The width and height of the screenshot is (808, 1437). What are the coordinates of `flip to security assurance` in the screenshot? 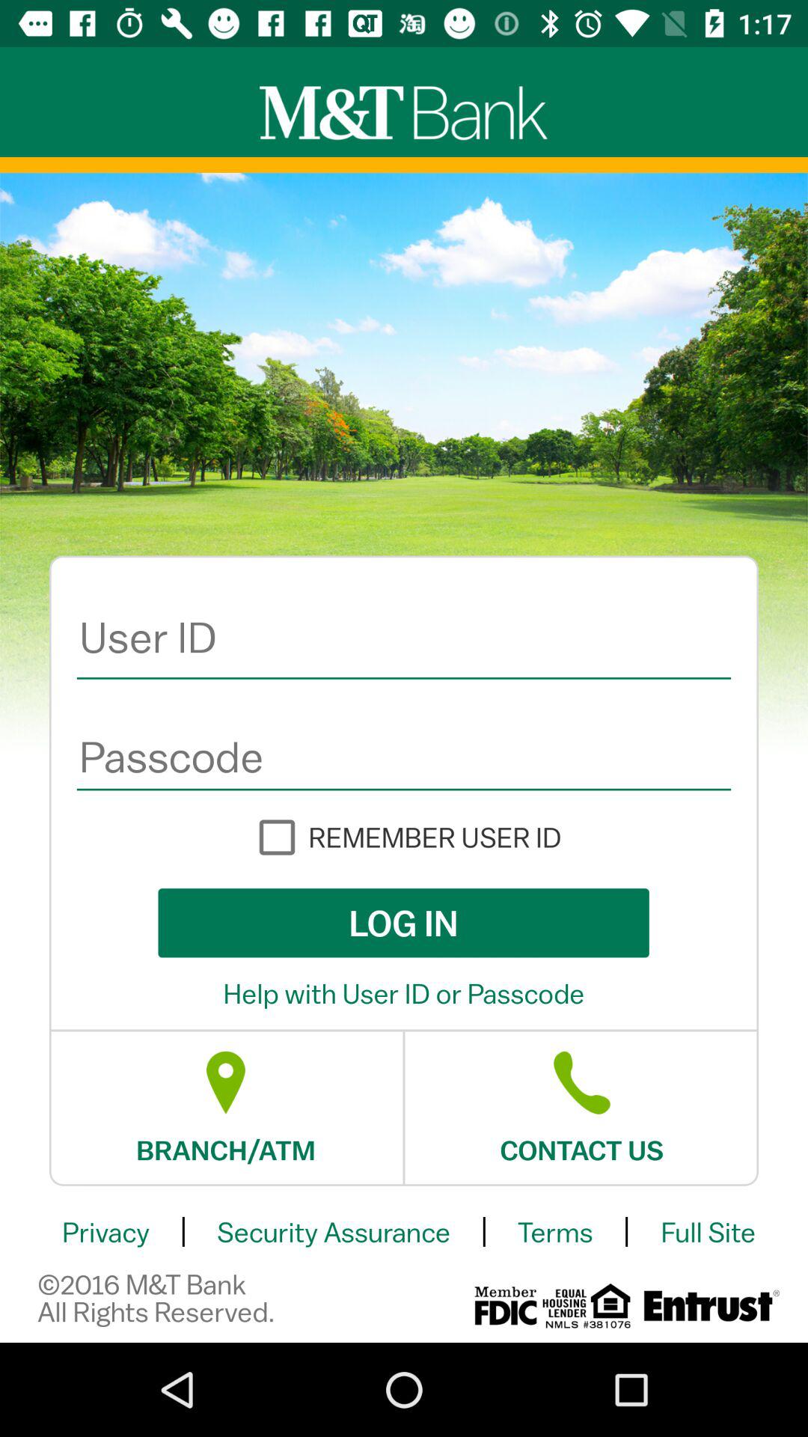 It's located at (334, 1232).